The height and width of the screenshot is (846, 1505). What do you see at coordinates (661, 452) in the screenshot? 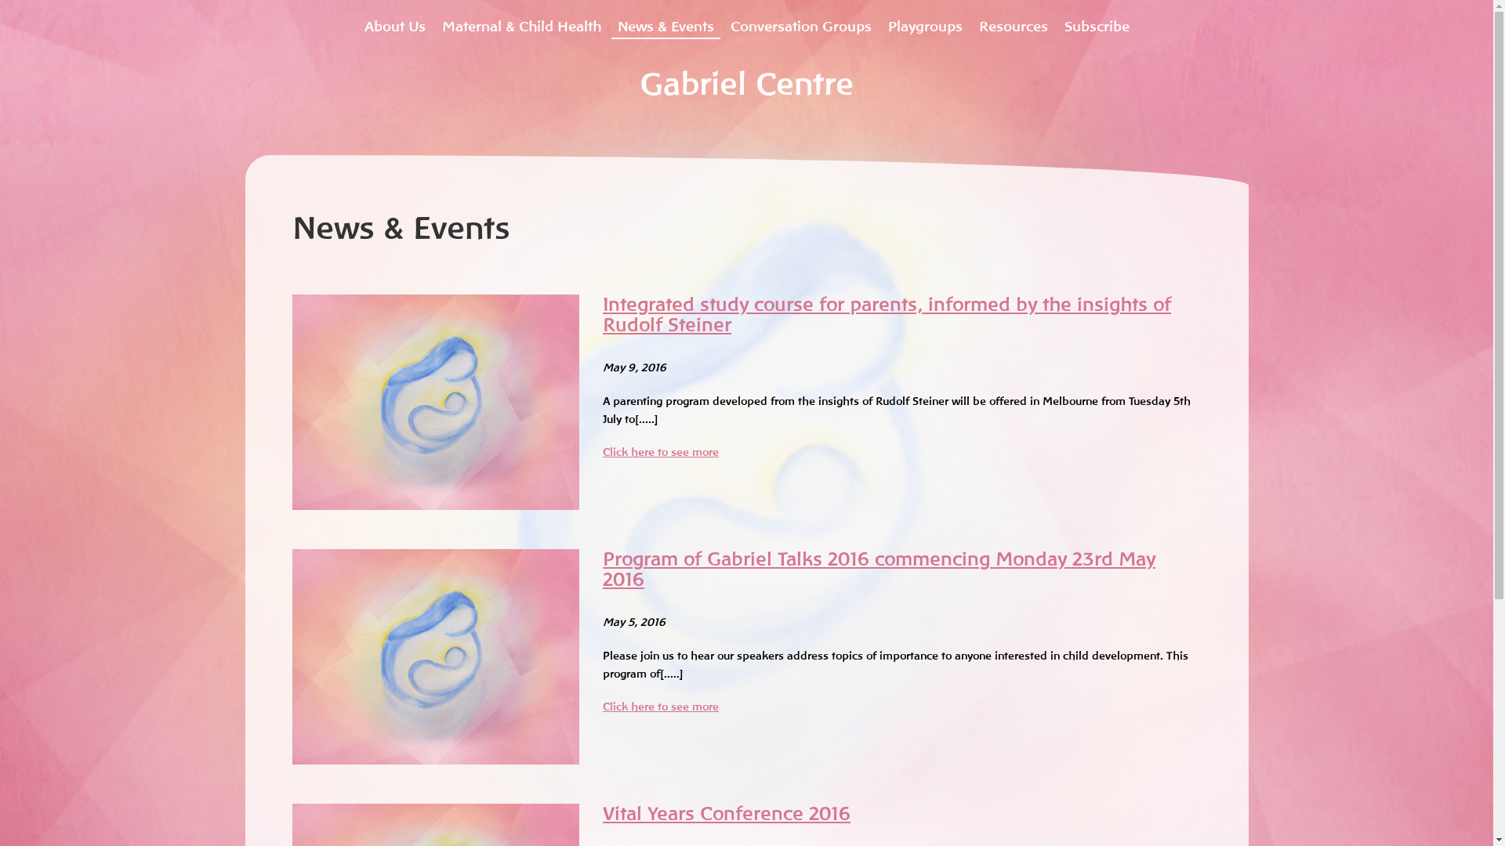
I see `Click here to see more` at bounding box center [661, 452].